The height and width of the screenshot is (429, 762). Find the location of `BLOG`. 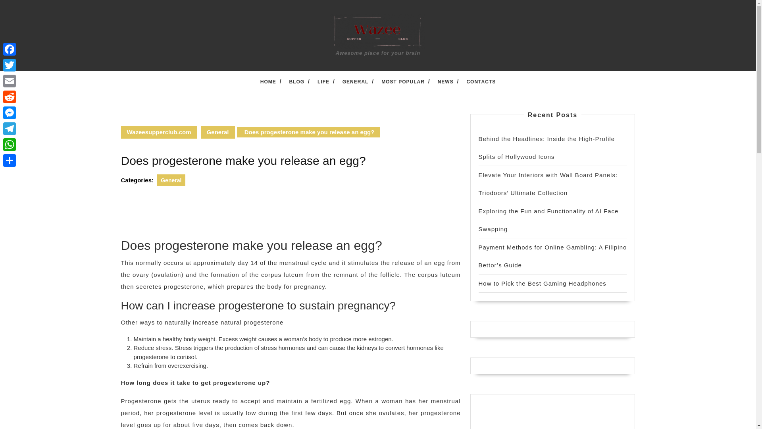

BLOG is located at coordinates (297, 81).